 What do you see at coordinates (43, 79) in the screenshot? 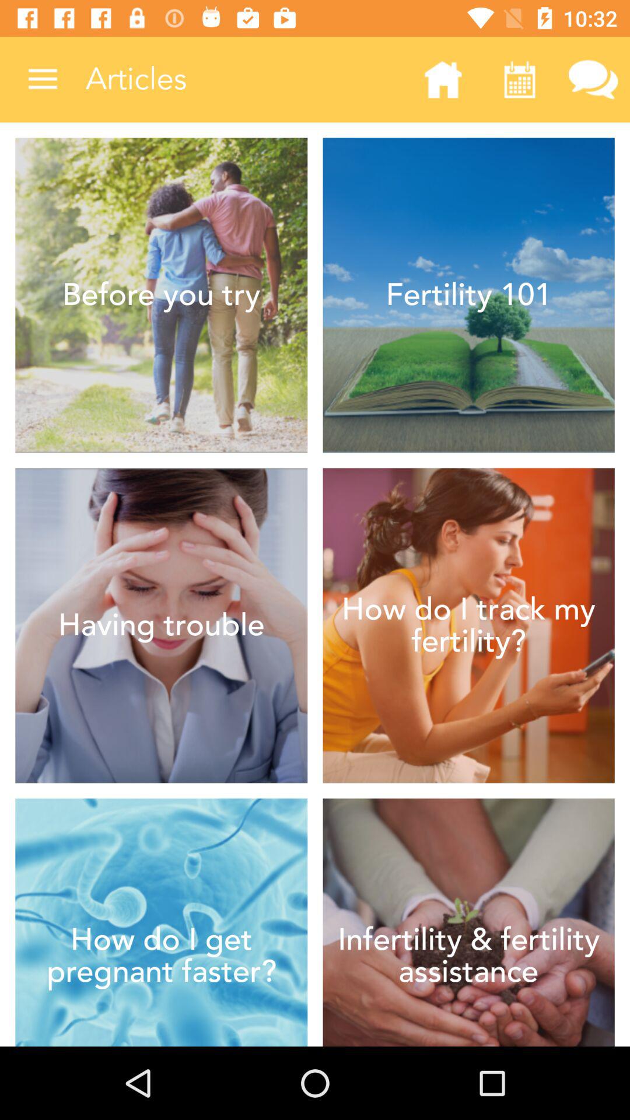
I see `tap the item to the left of articles icon` at bounding box center [43, 79].